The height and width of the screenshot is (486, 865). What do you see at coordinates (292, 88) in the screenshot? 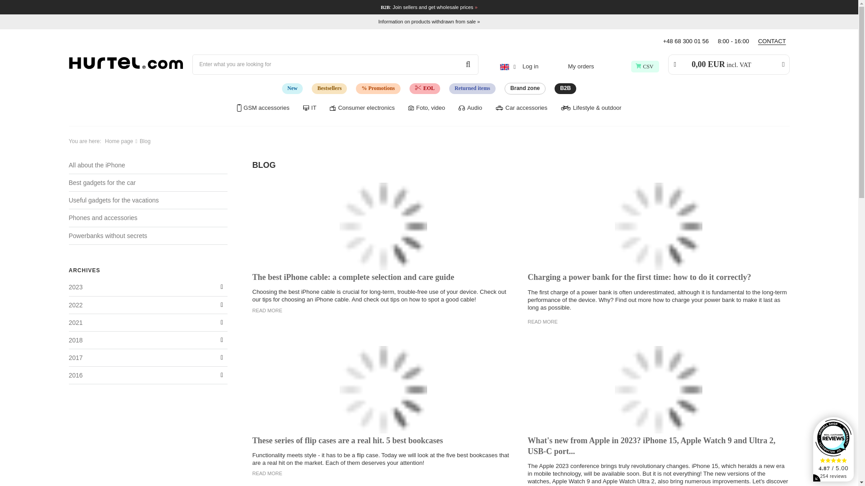
I see `New` at bounding box center [292, 88].